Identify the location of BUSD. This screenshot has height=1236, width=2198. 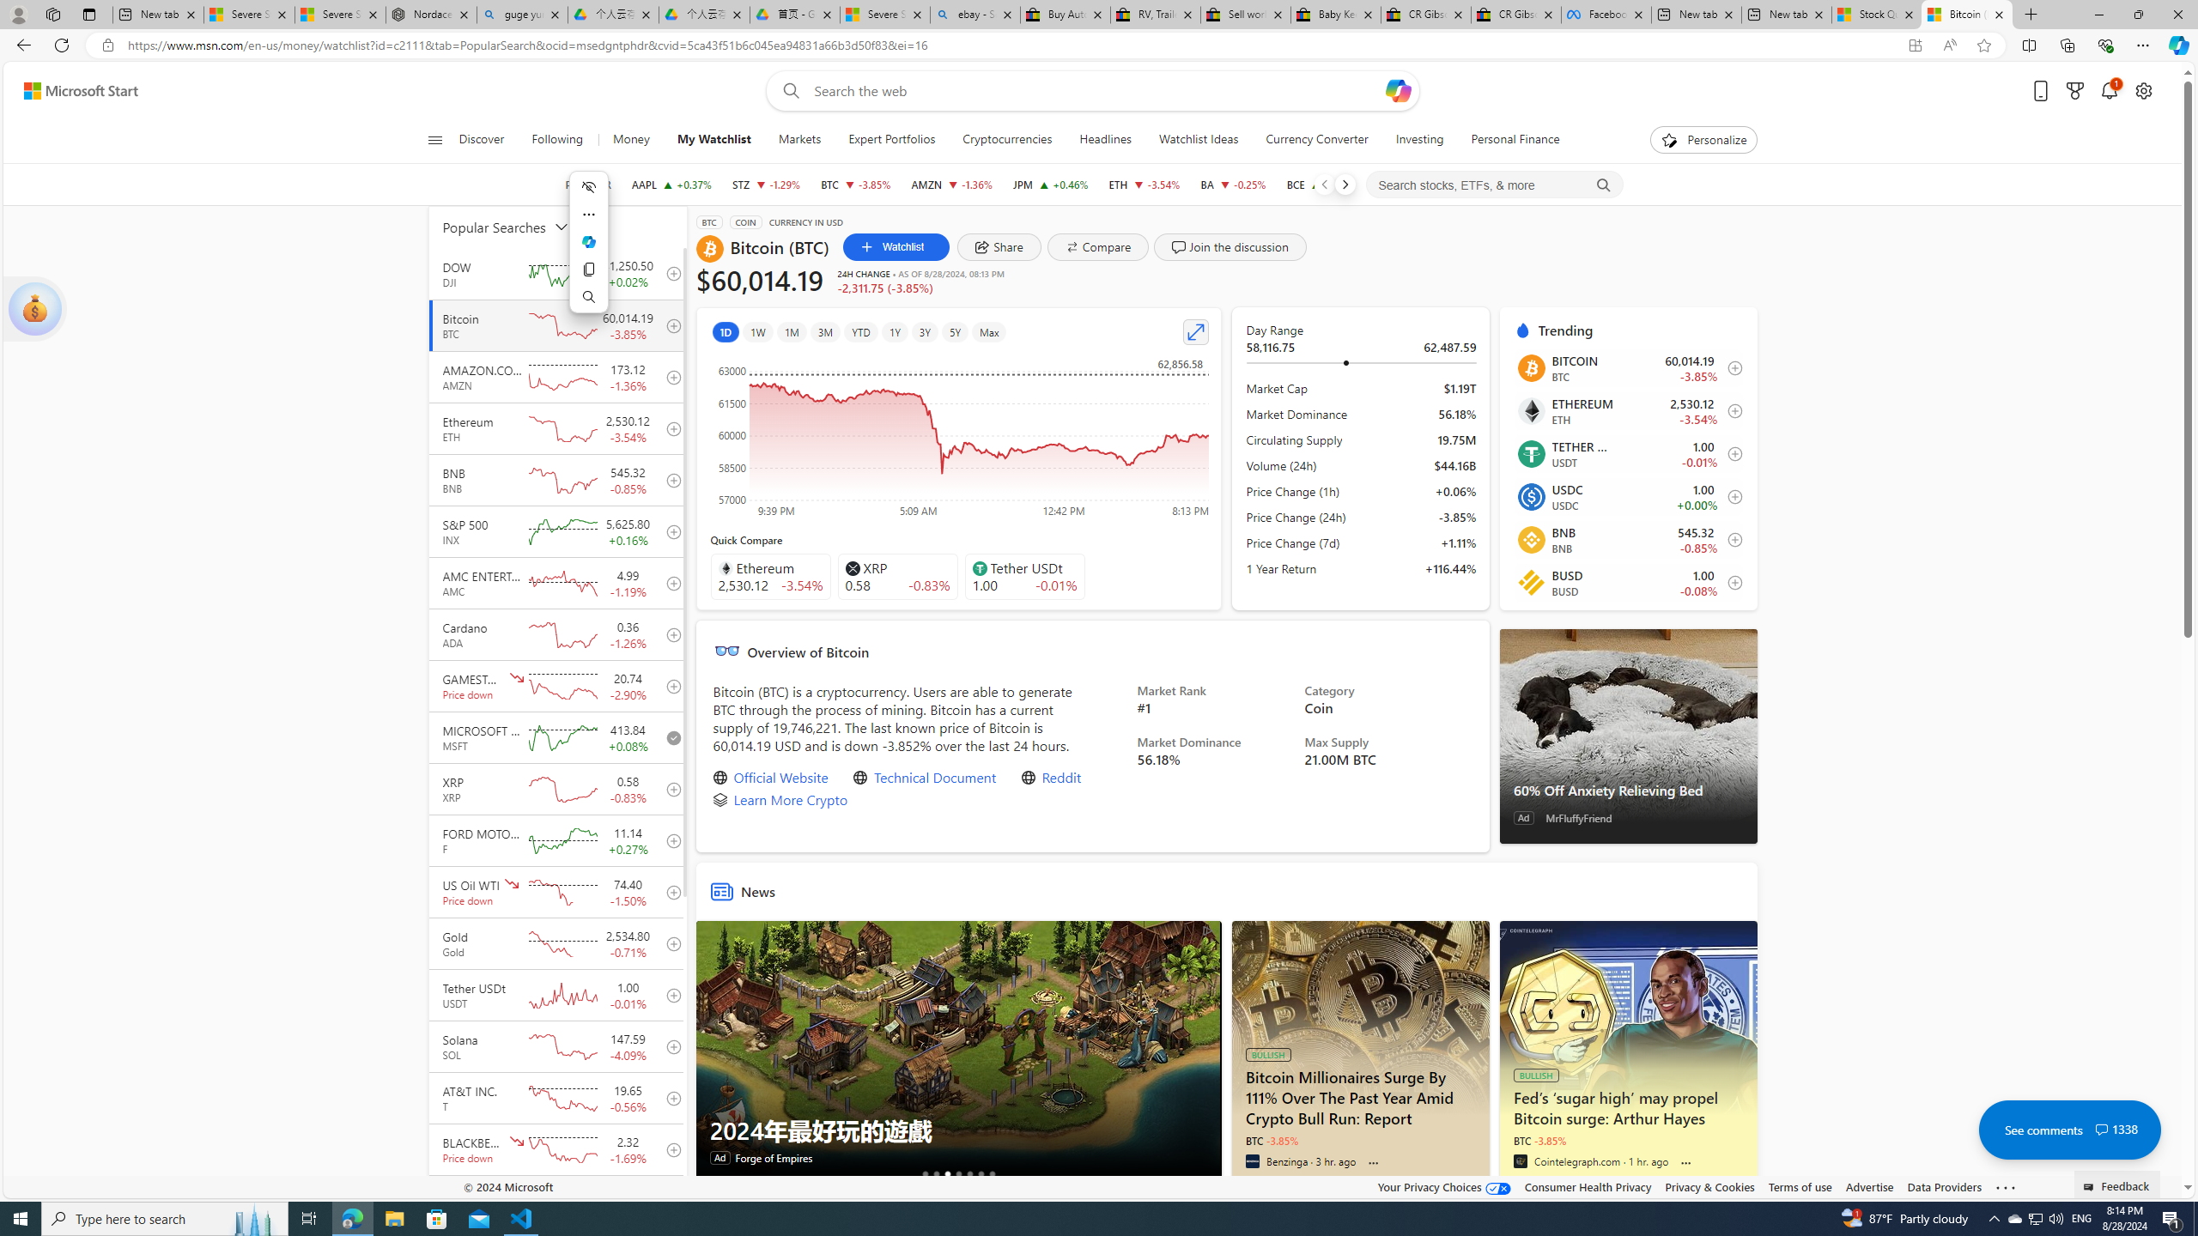
(1530, 582).